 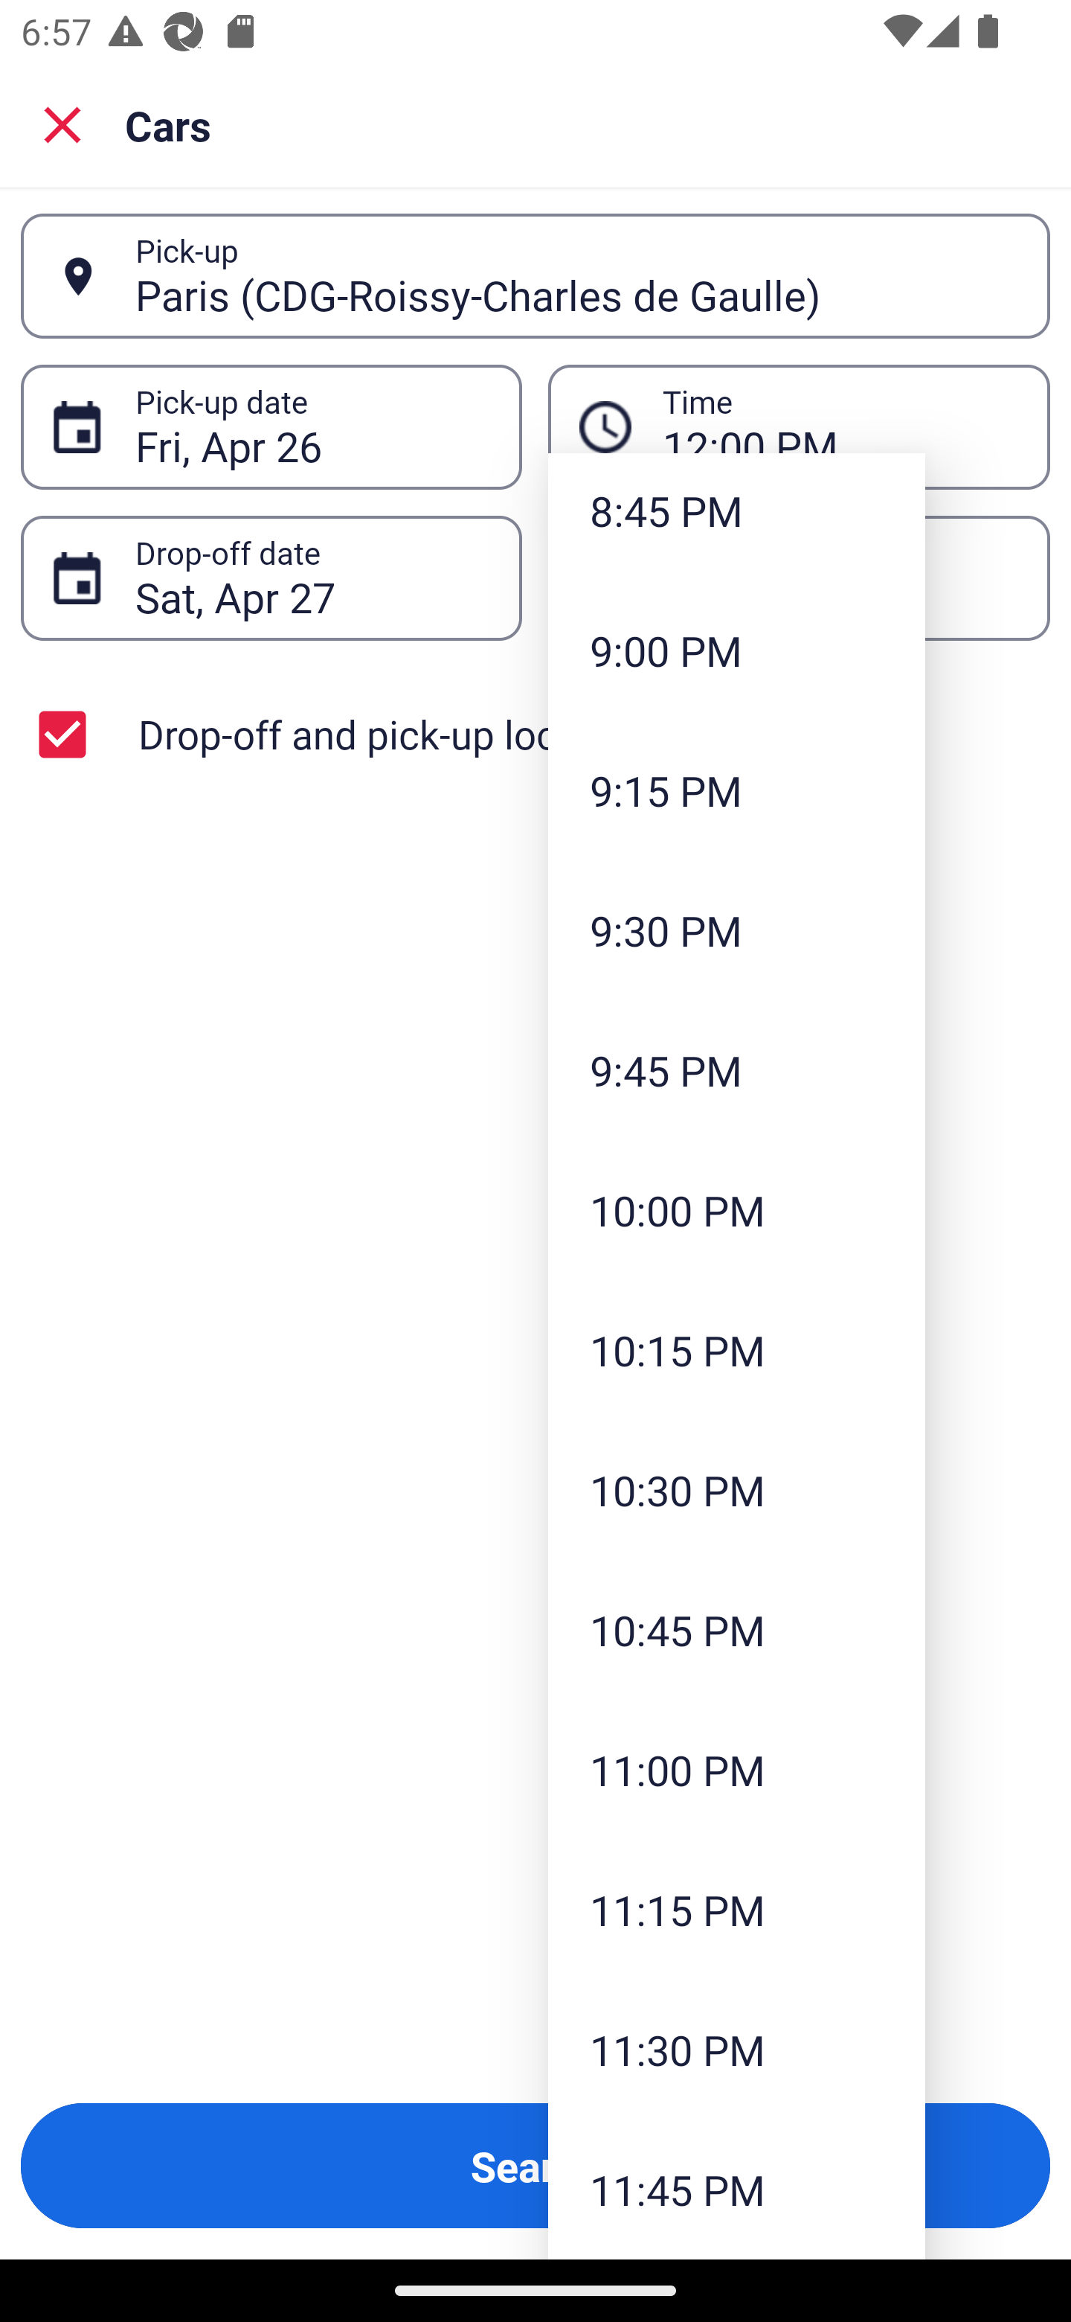 I want to click on 8:45 PM, so click(x=736, y=516).